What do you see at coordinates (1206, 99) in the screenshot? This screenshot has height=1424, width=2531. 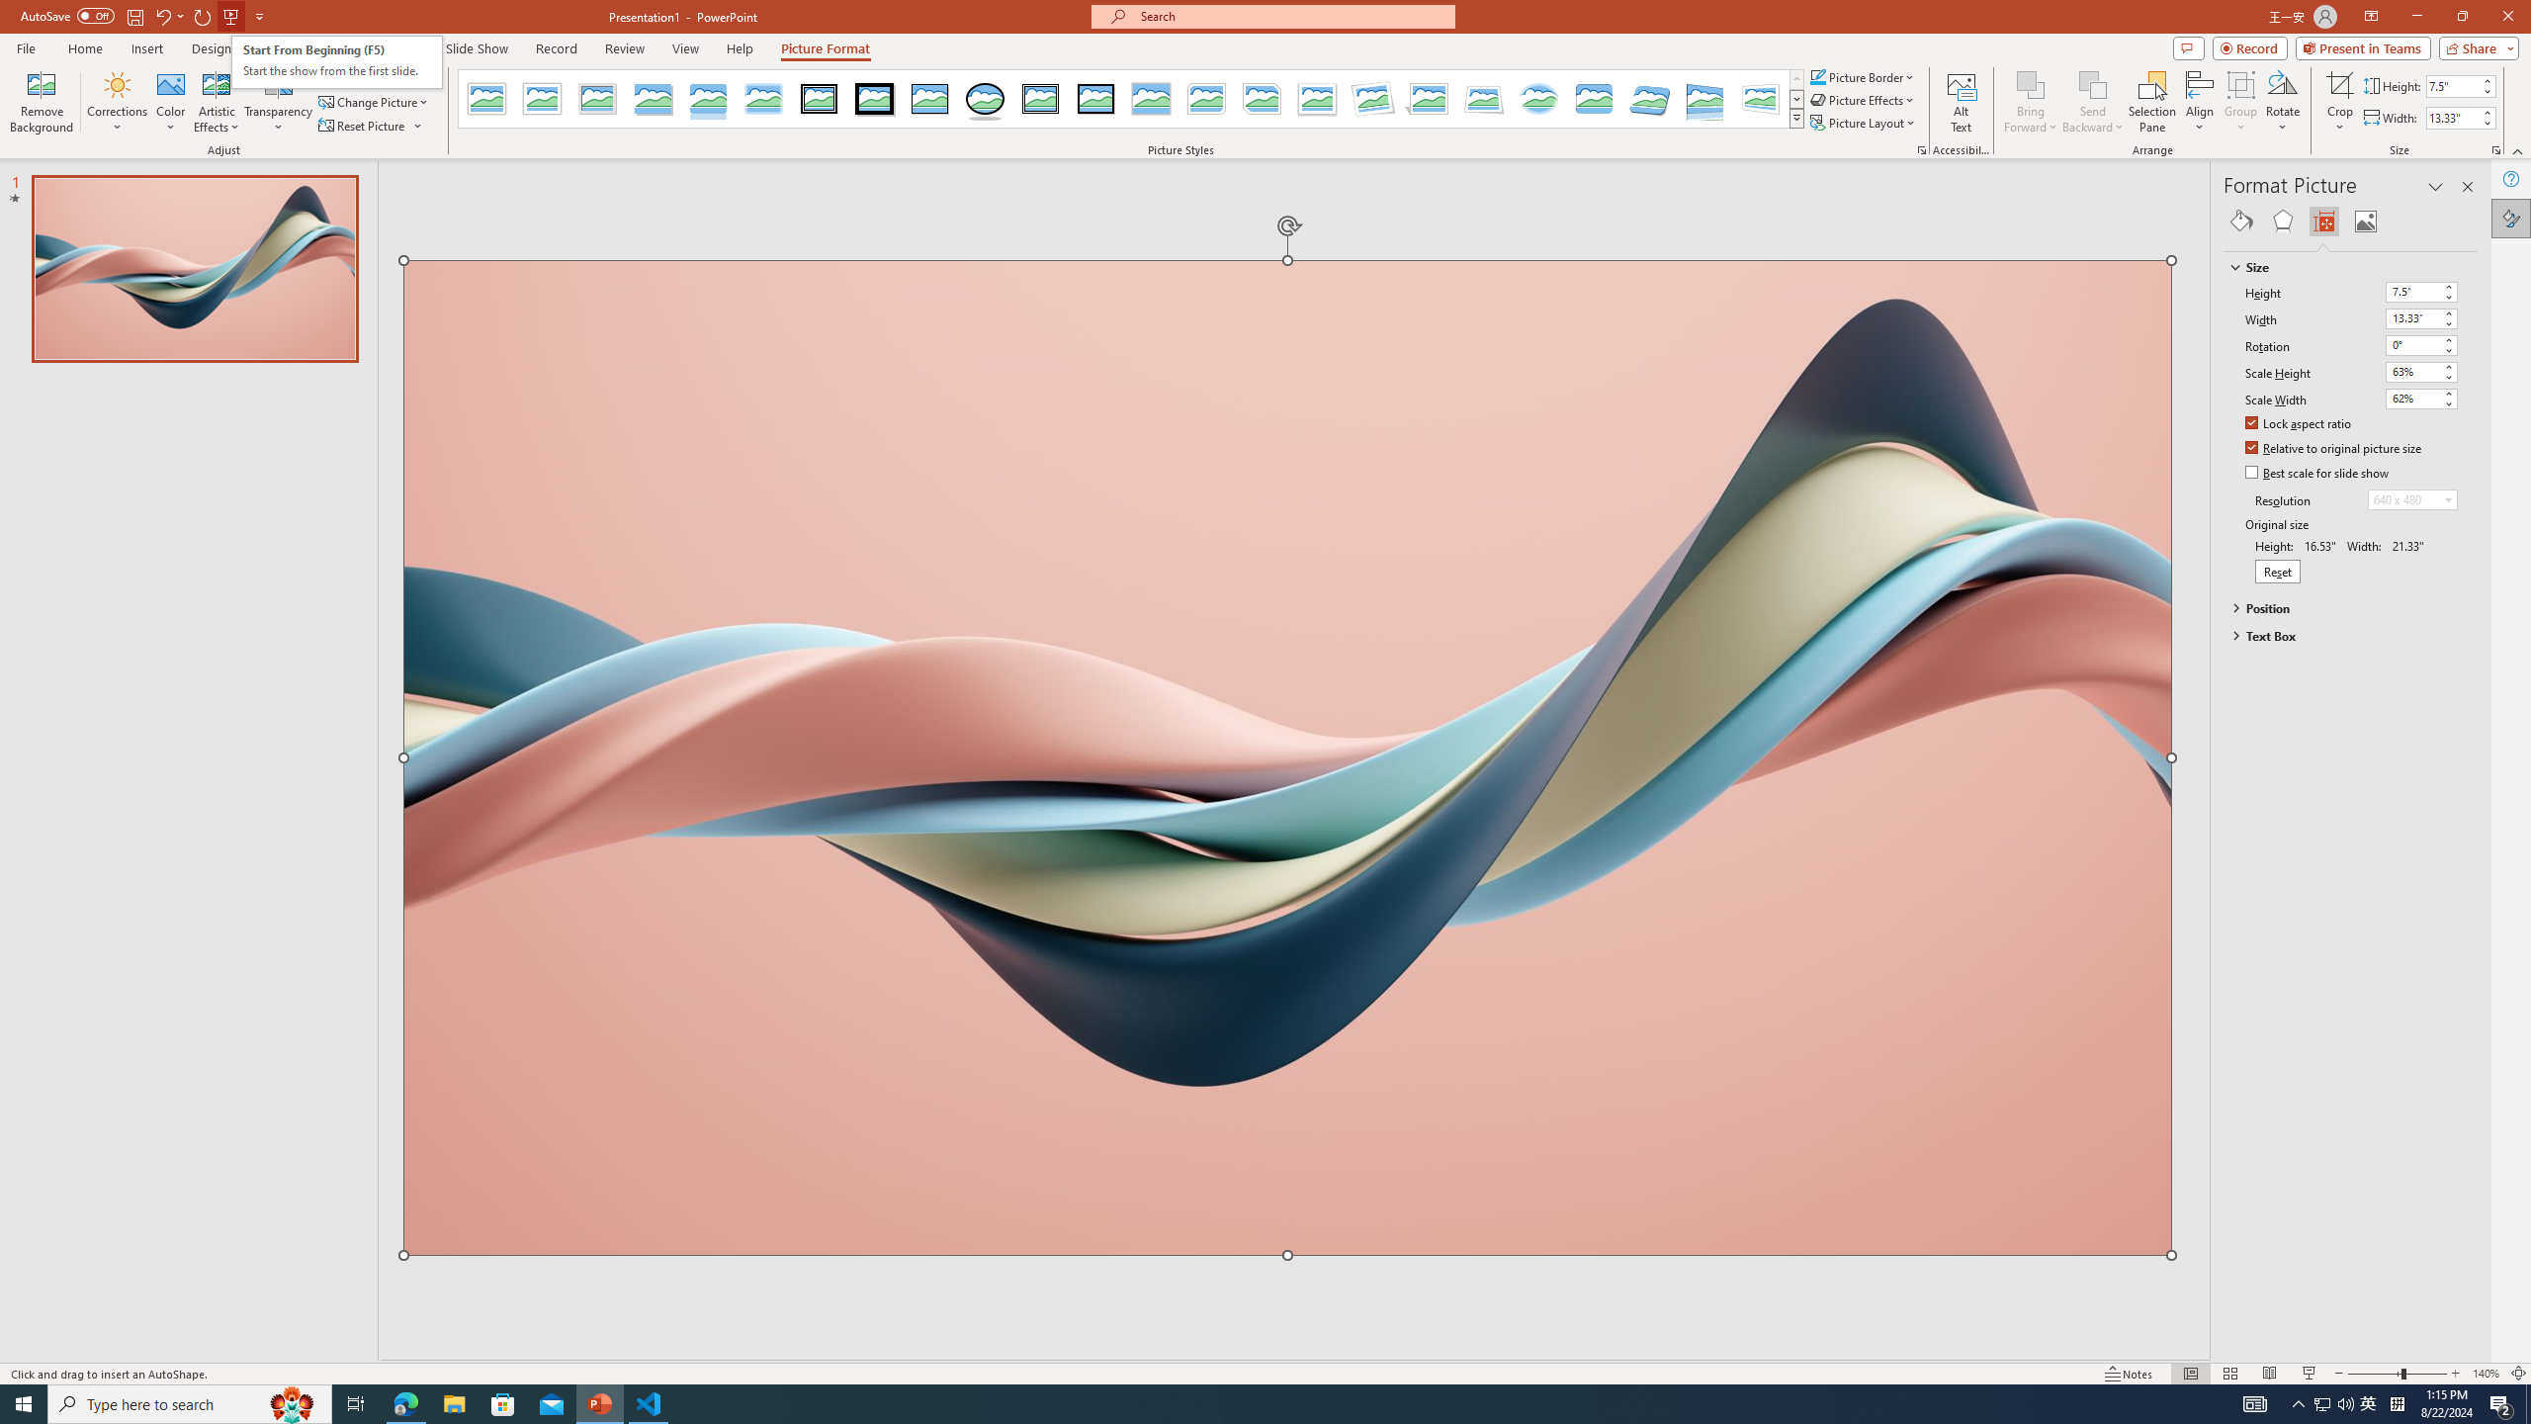 I see `Rounded Diagonal Corner, White` at bounding box center [1206, 99].